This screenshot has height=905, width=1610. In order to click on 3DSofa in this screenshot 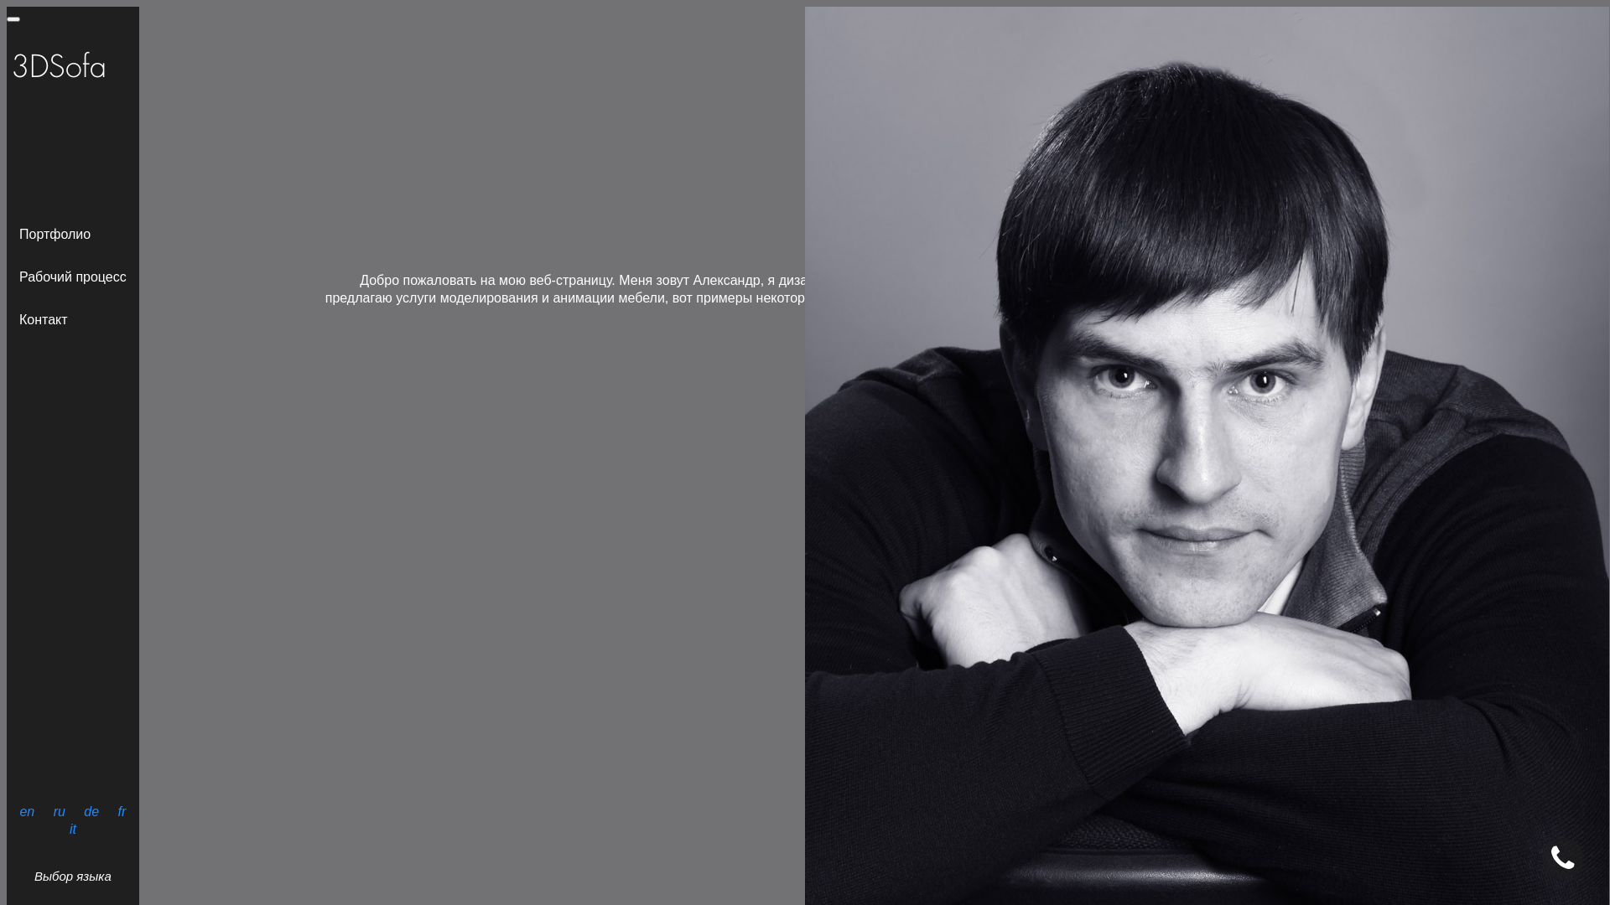, I will do `click(59, 69)`.